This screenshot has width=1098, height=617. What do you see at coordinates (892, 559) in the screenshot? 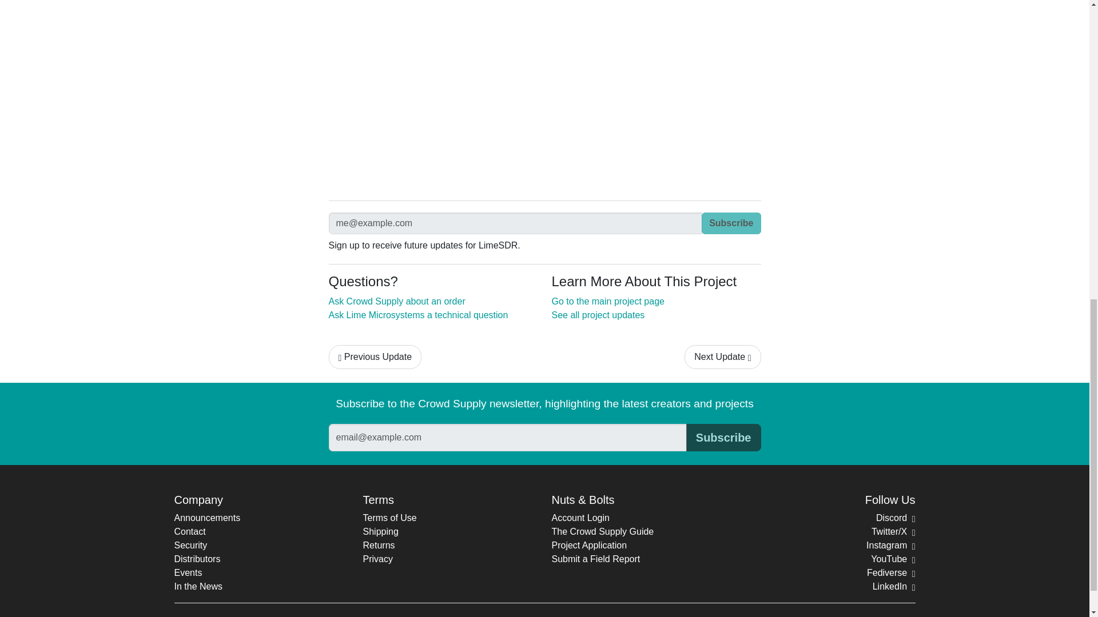
I see `YouTube` at bounding box center [892, 559].